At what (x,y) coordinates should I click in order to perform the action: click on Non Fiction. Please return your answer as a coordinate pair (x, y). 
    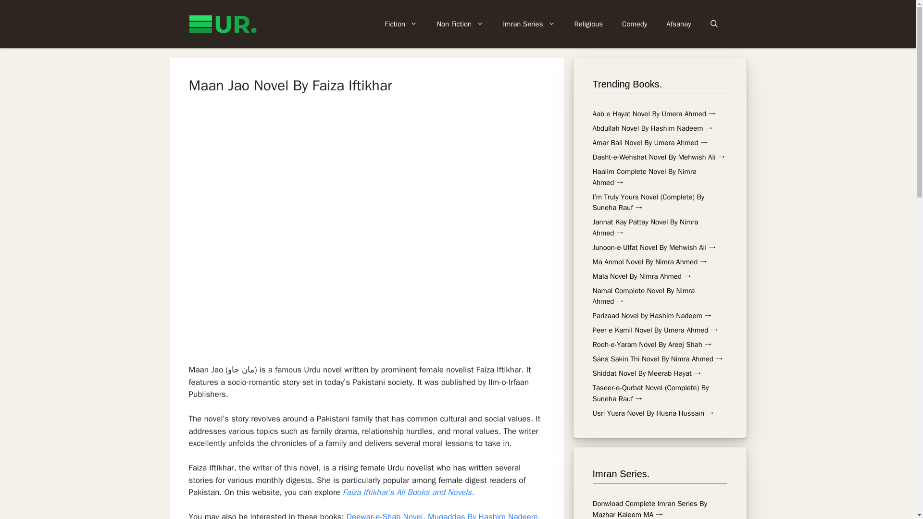
    Looking at the image, I should click on (460, 24).